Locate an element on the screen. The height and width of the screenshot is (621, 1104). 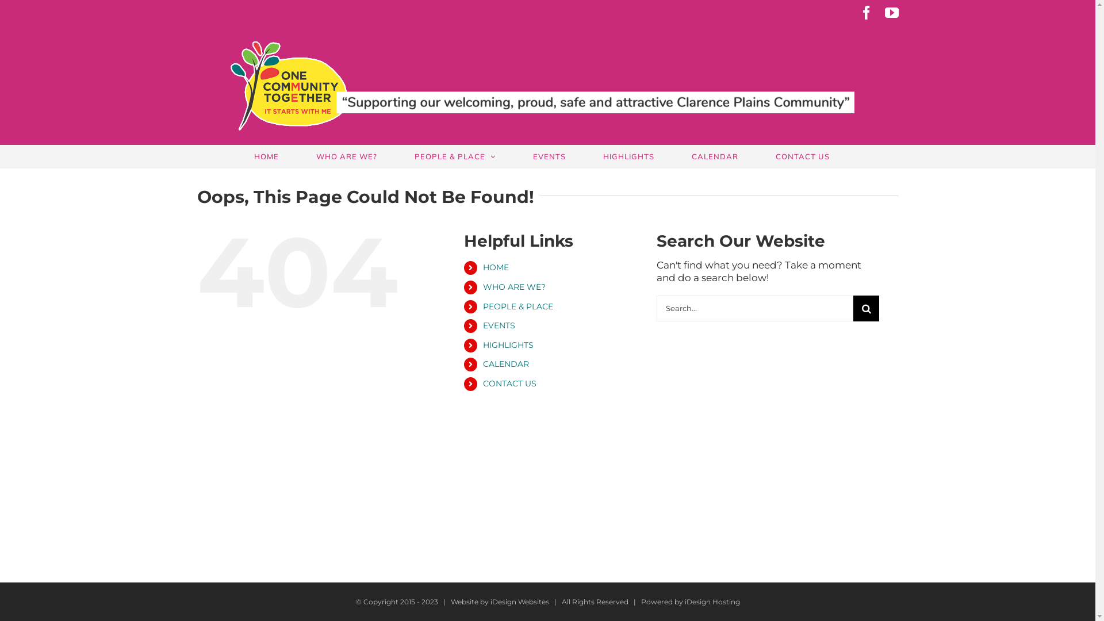
CONTACT US is located at coordinates (803, 156).